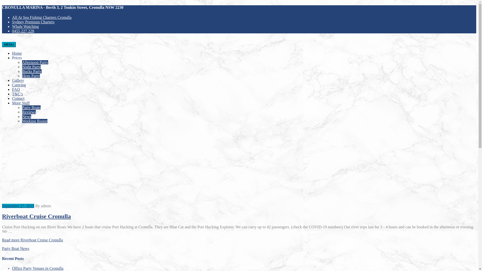  I want to click on News, so click(27, 116).